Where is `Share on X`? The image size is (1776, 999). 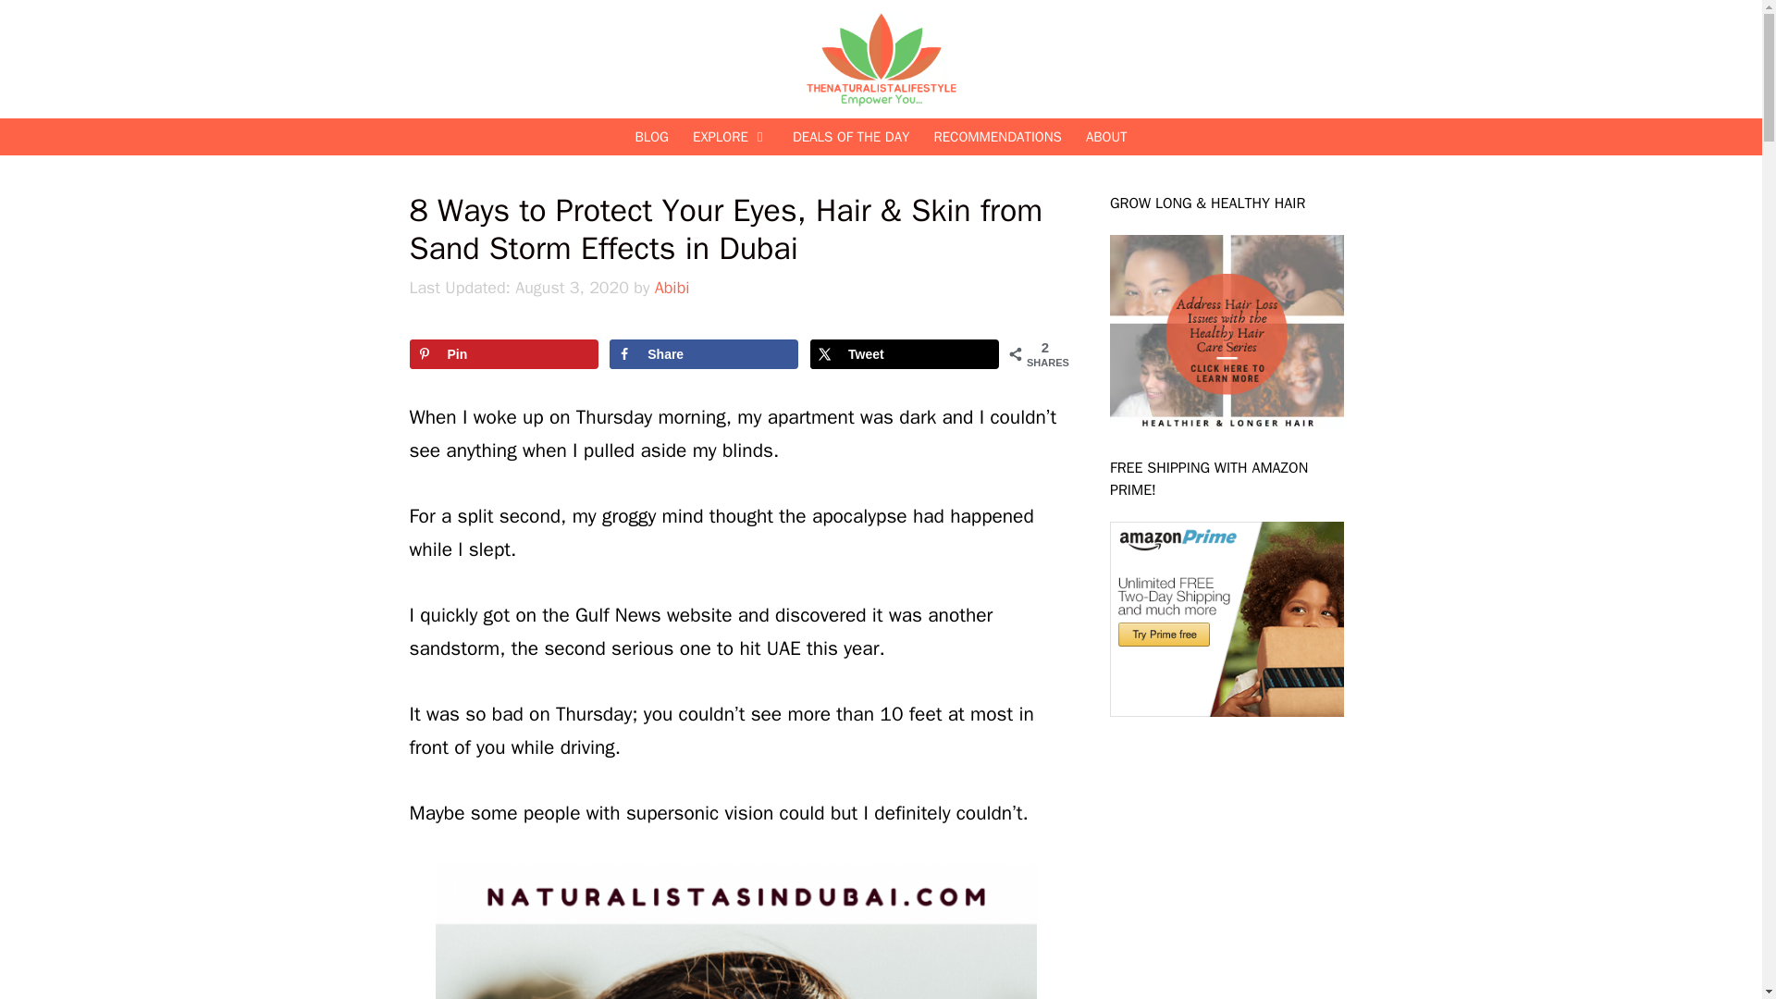
Share on X is located at coordinates (904, 353).